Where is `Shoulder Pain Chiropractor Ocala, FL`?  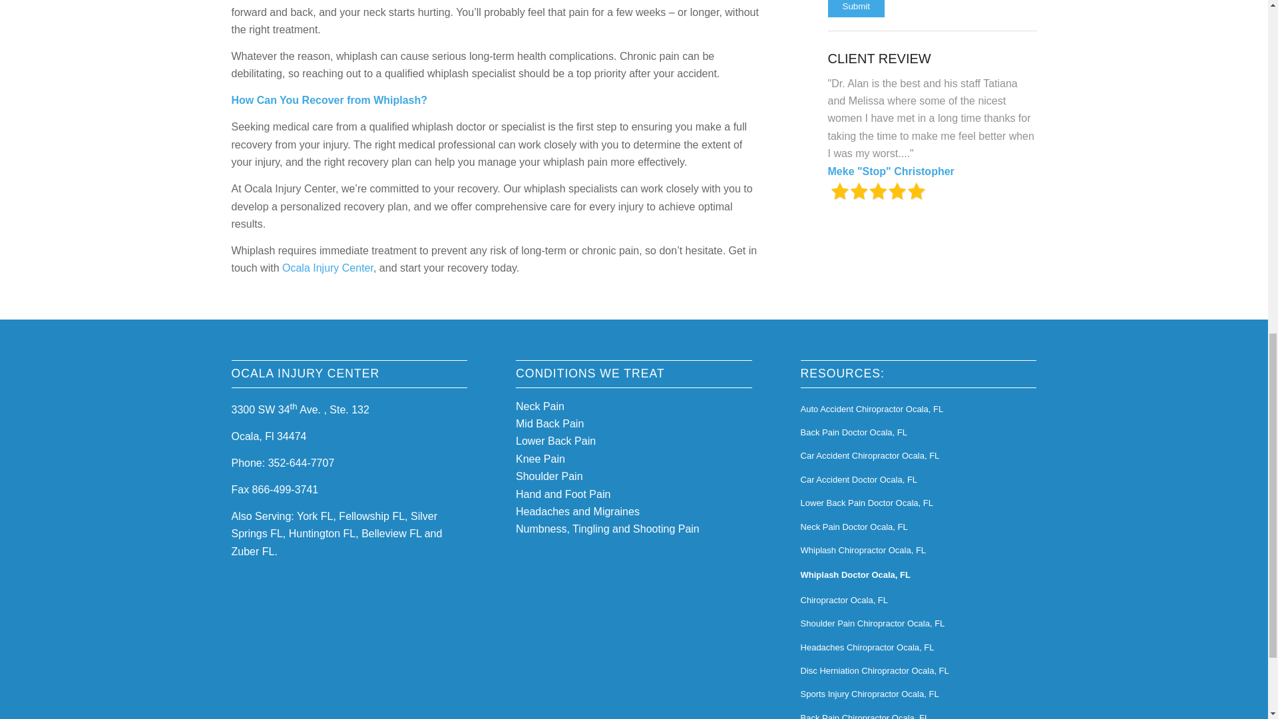 Shoulder Pain Chiropractor Ocala, FL is located at coordinates (919, 624).